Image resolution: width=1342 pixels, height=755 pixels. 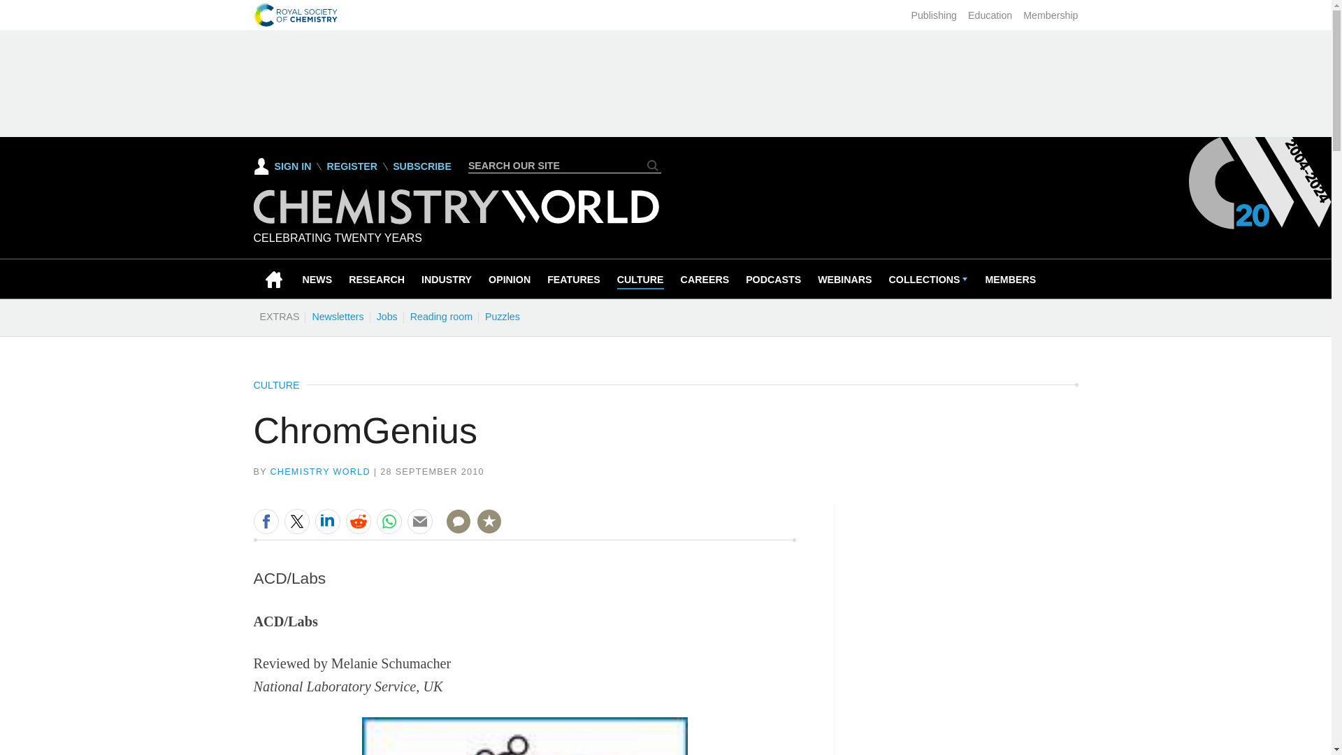 I want to click on SUBSCRIBE, so click(x=422, y=166).